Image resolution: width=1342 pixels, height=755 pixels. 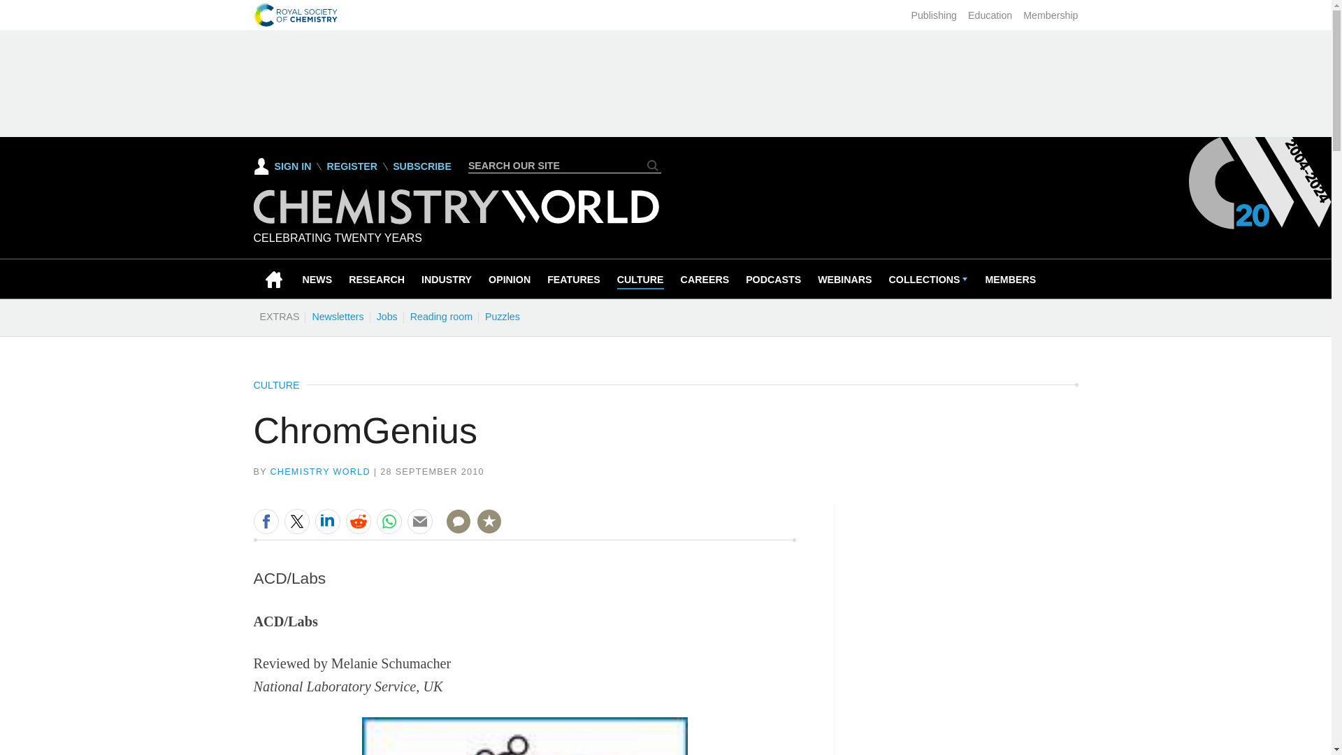 I want to click on SUBSCRIBE, so click(x=422, y=166).